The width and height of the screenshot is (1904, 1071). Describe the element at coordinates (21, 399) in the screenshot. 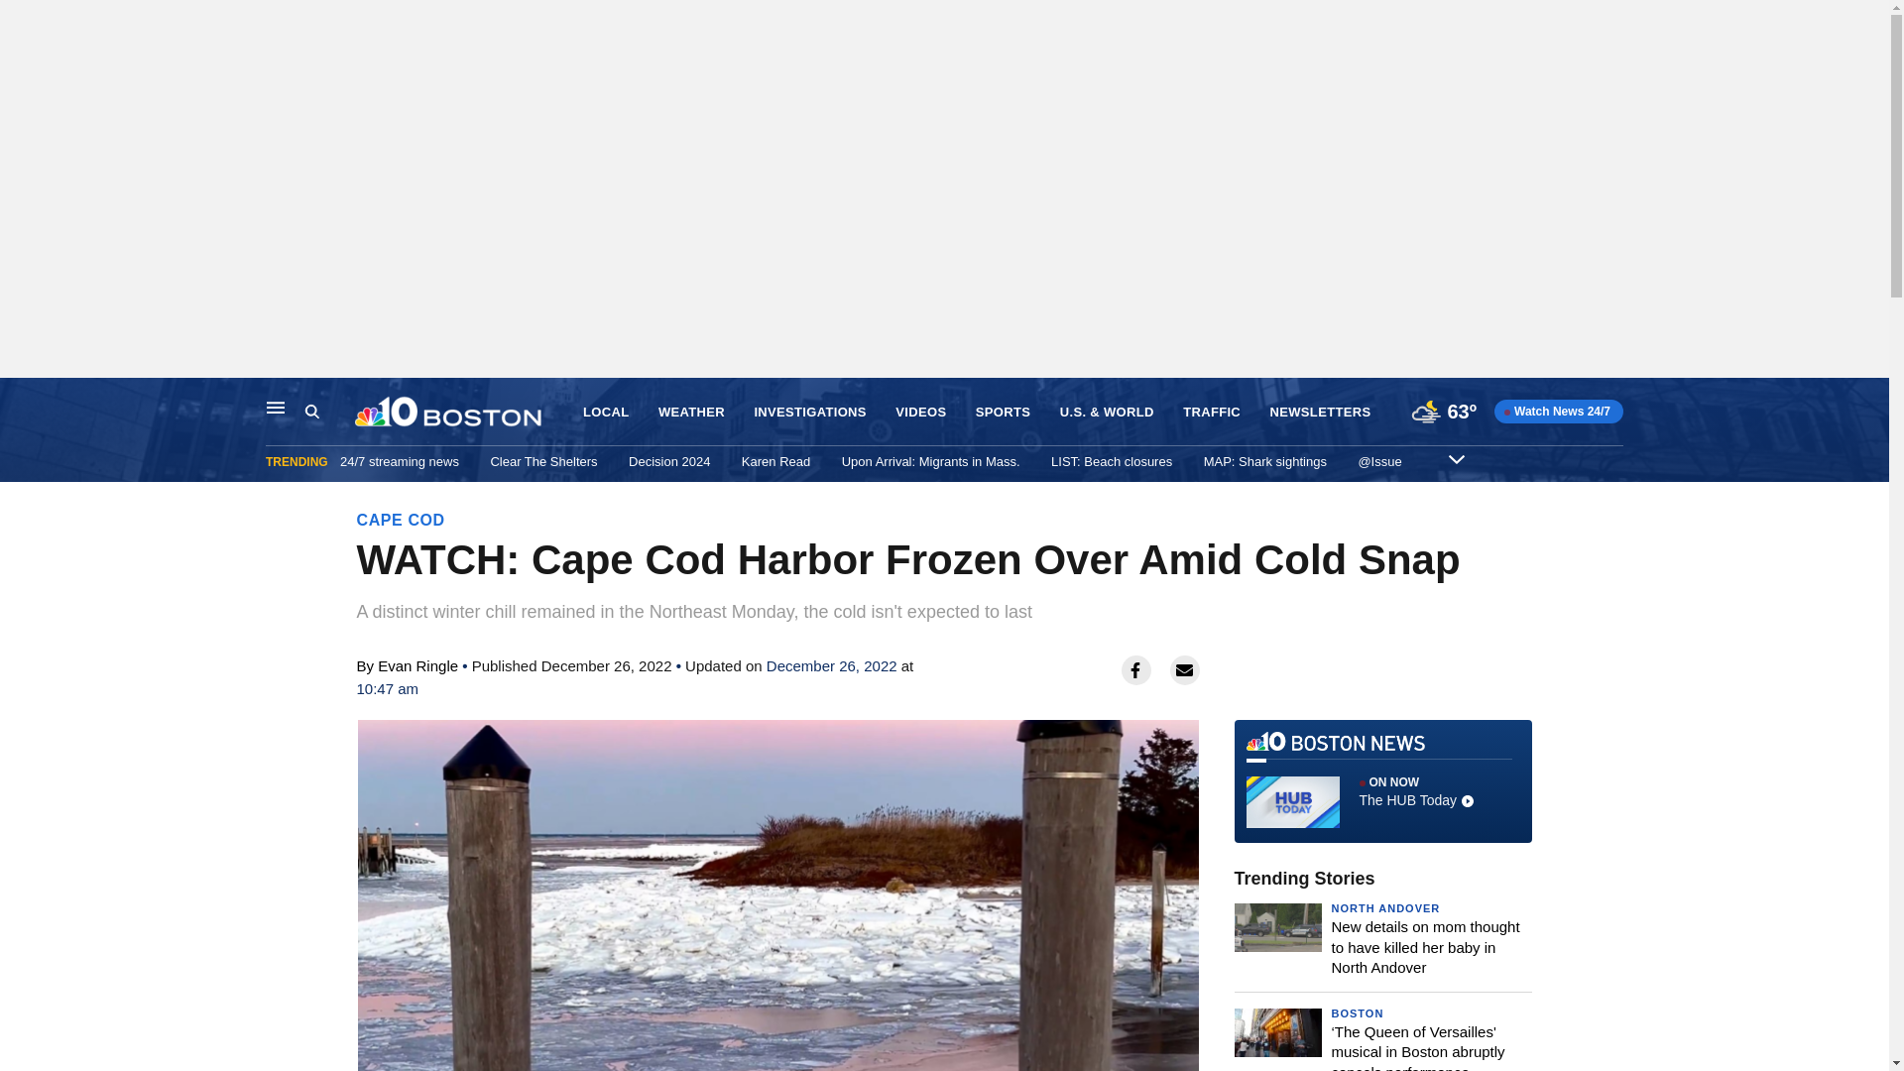

I see `Skip to content` at that location.